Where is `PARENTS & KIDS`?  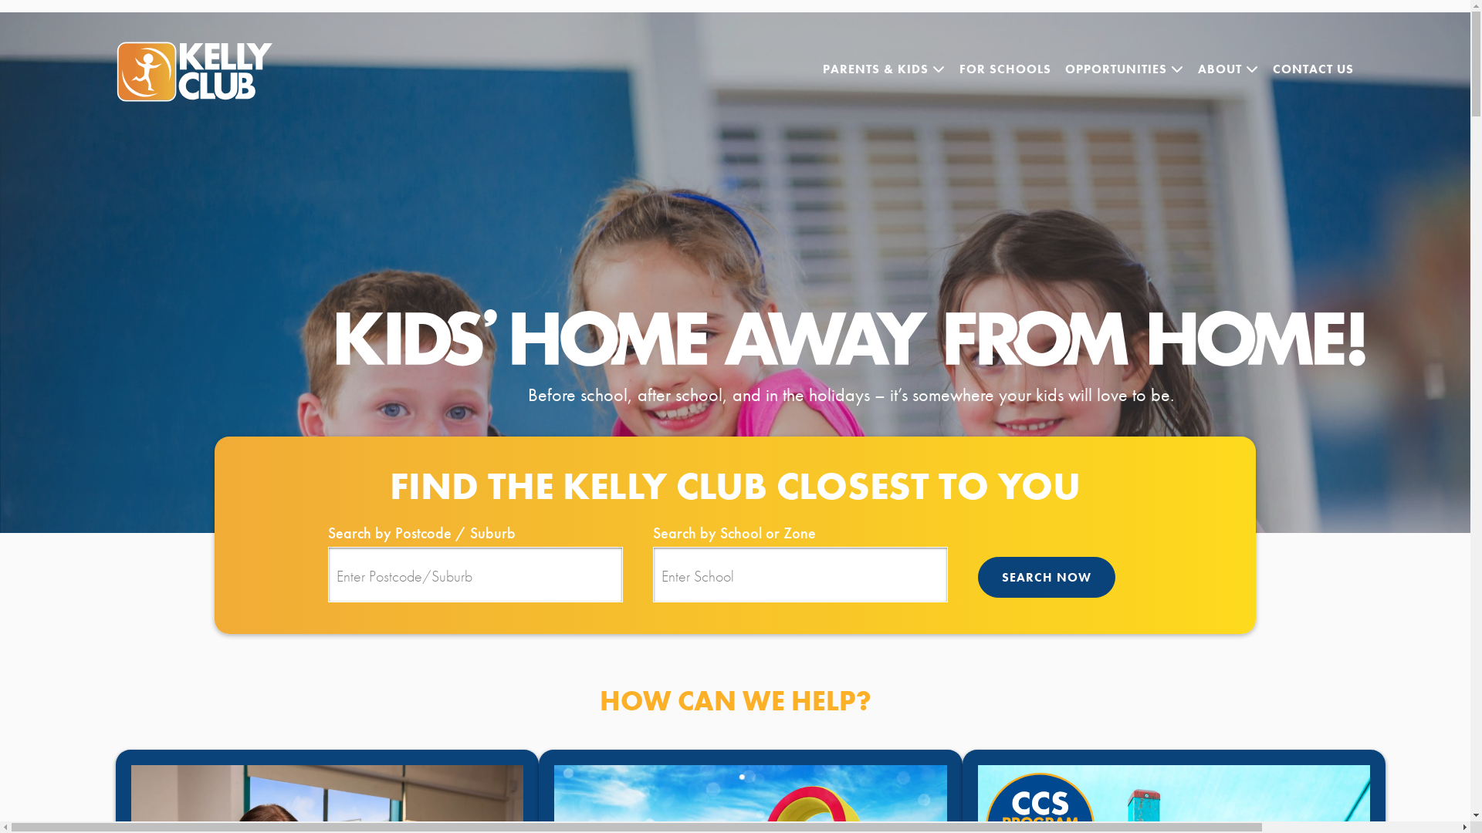 PARENTS & KIDS is located at coordinates (885, 69).